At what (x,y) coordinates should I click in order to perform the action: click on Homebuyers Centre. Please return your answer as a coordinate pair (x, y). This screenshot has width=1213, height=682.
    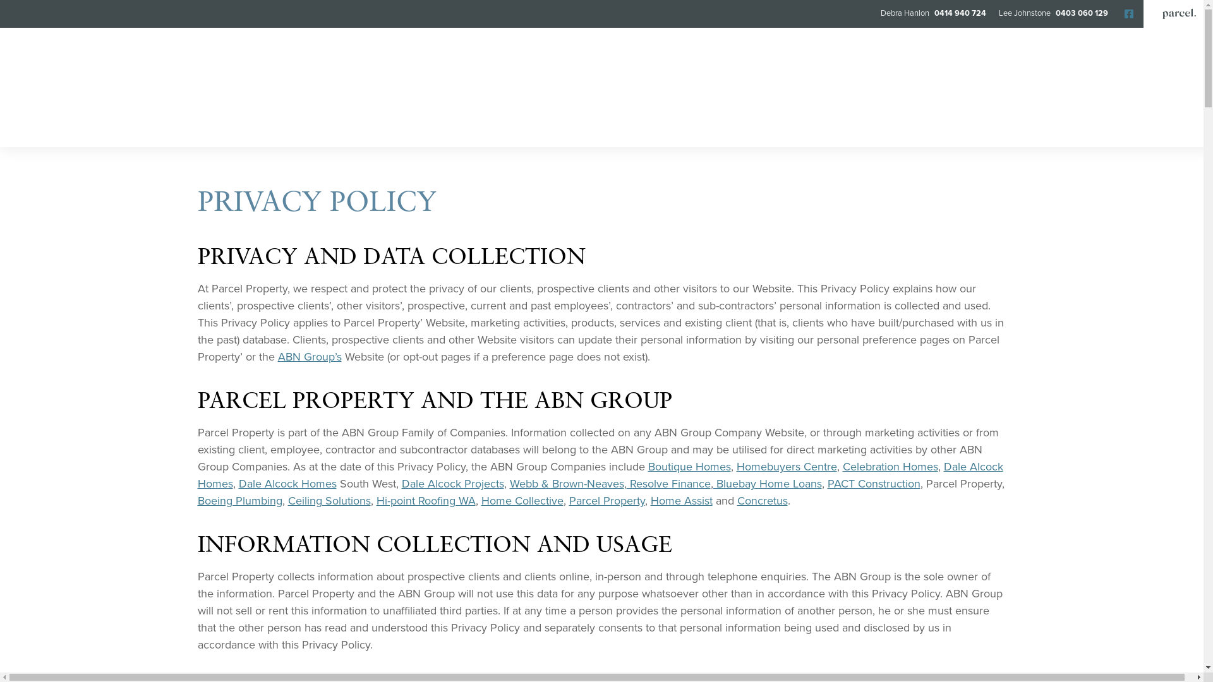
    Looking at the image, I should click on (787, 467).